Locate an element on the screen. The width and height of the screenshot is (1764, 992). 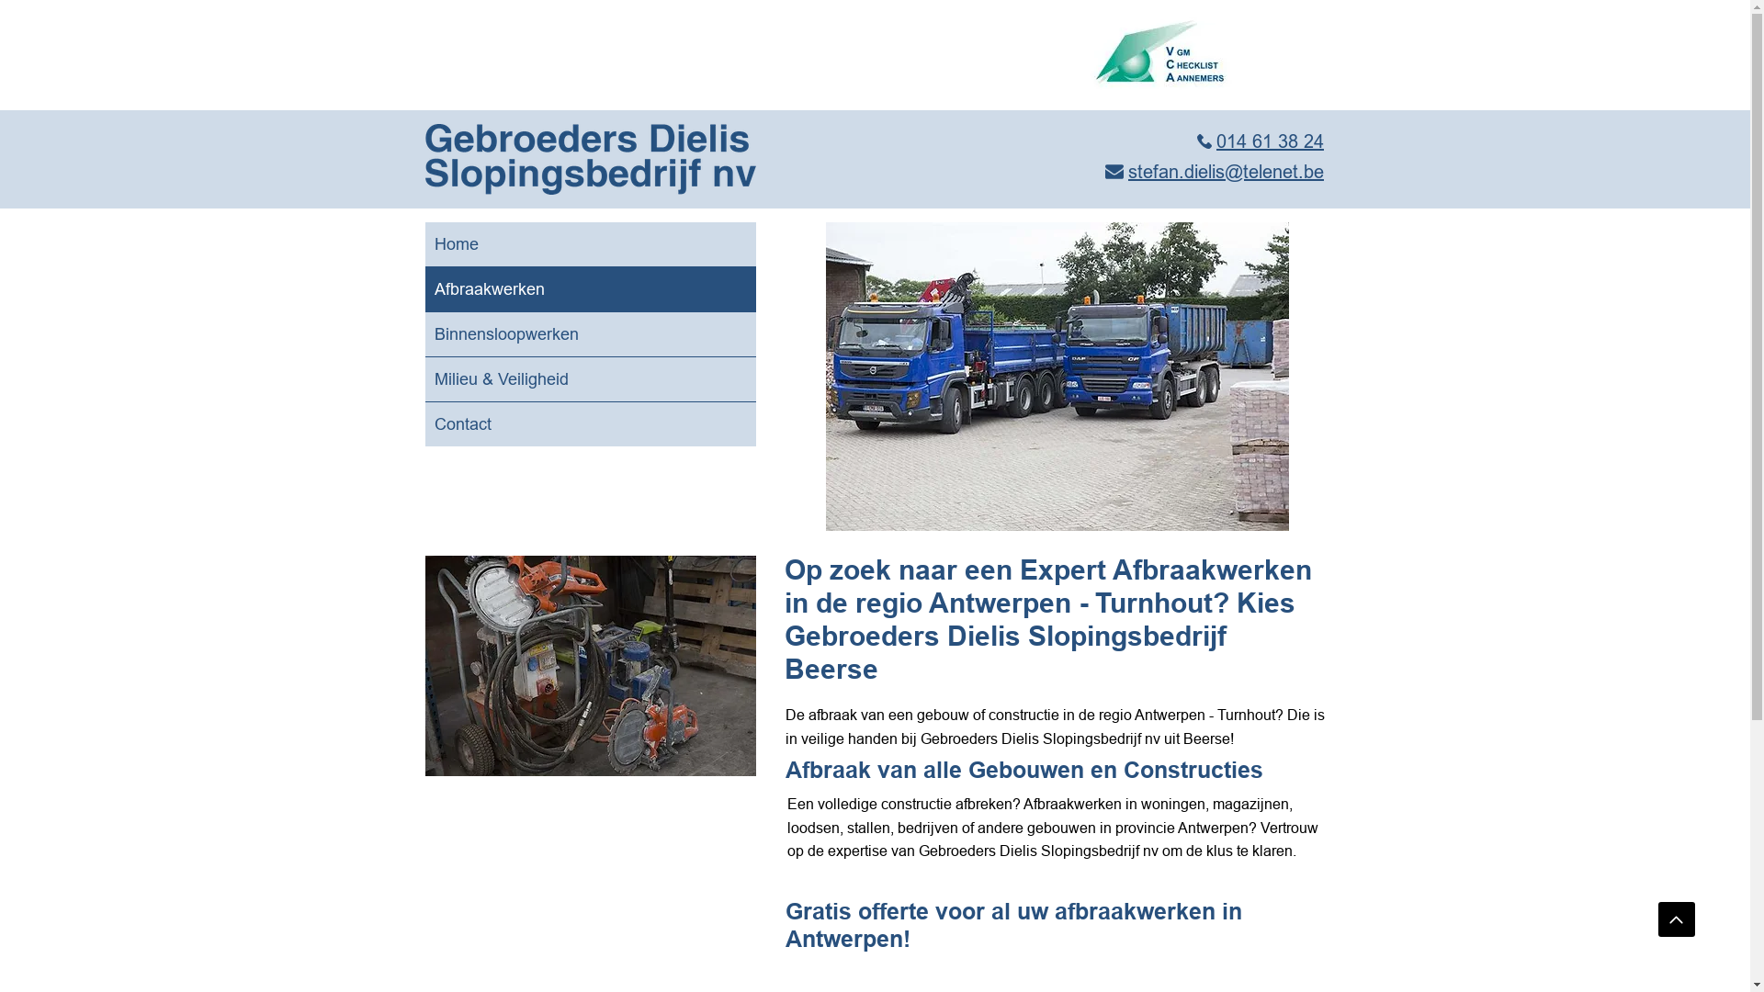
Binnensloopwerken is located at coordinates (590, 334).